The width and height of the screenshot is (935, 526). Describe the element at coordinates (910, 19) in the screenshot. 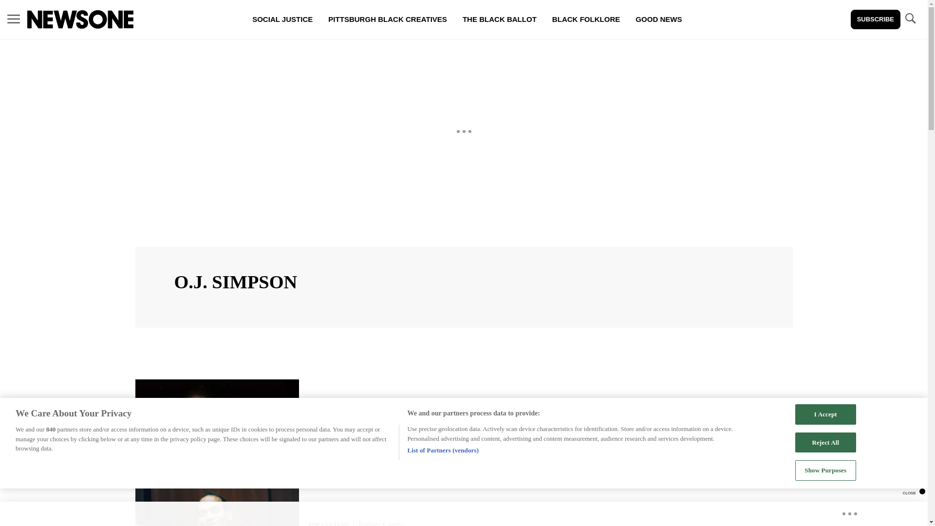

I see `TOGGLE SEARCH` at that location.